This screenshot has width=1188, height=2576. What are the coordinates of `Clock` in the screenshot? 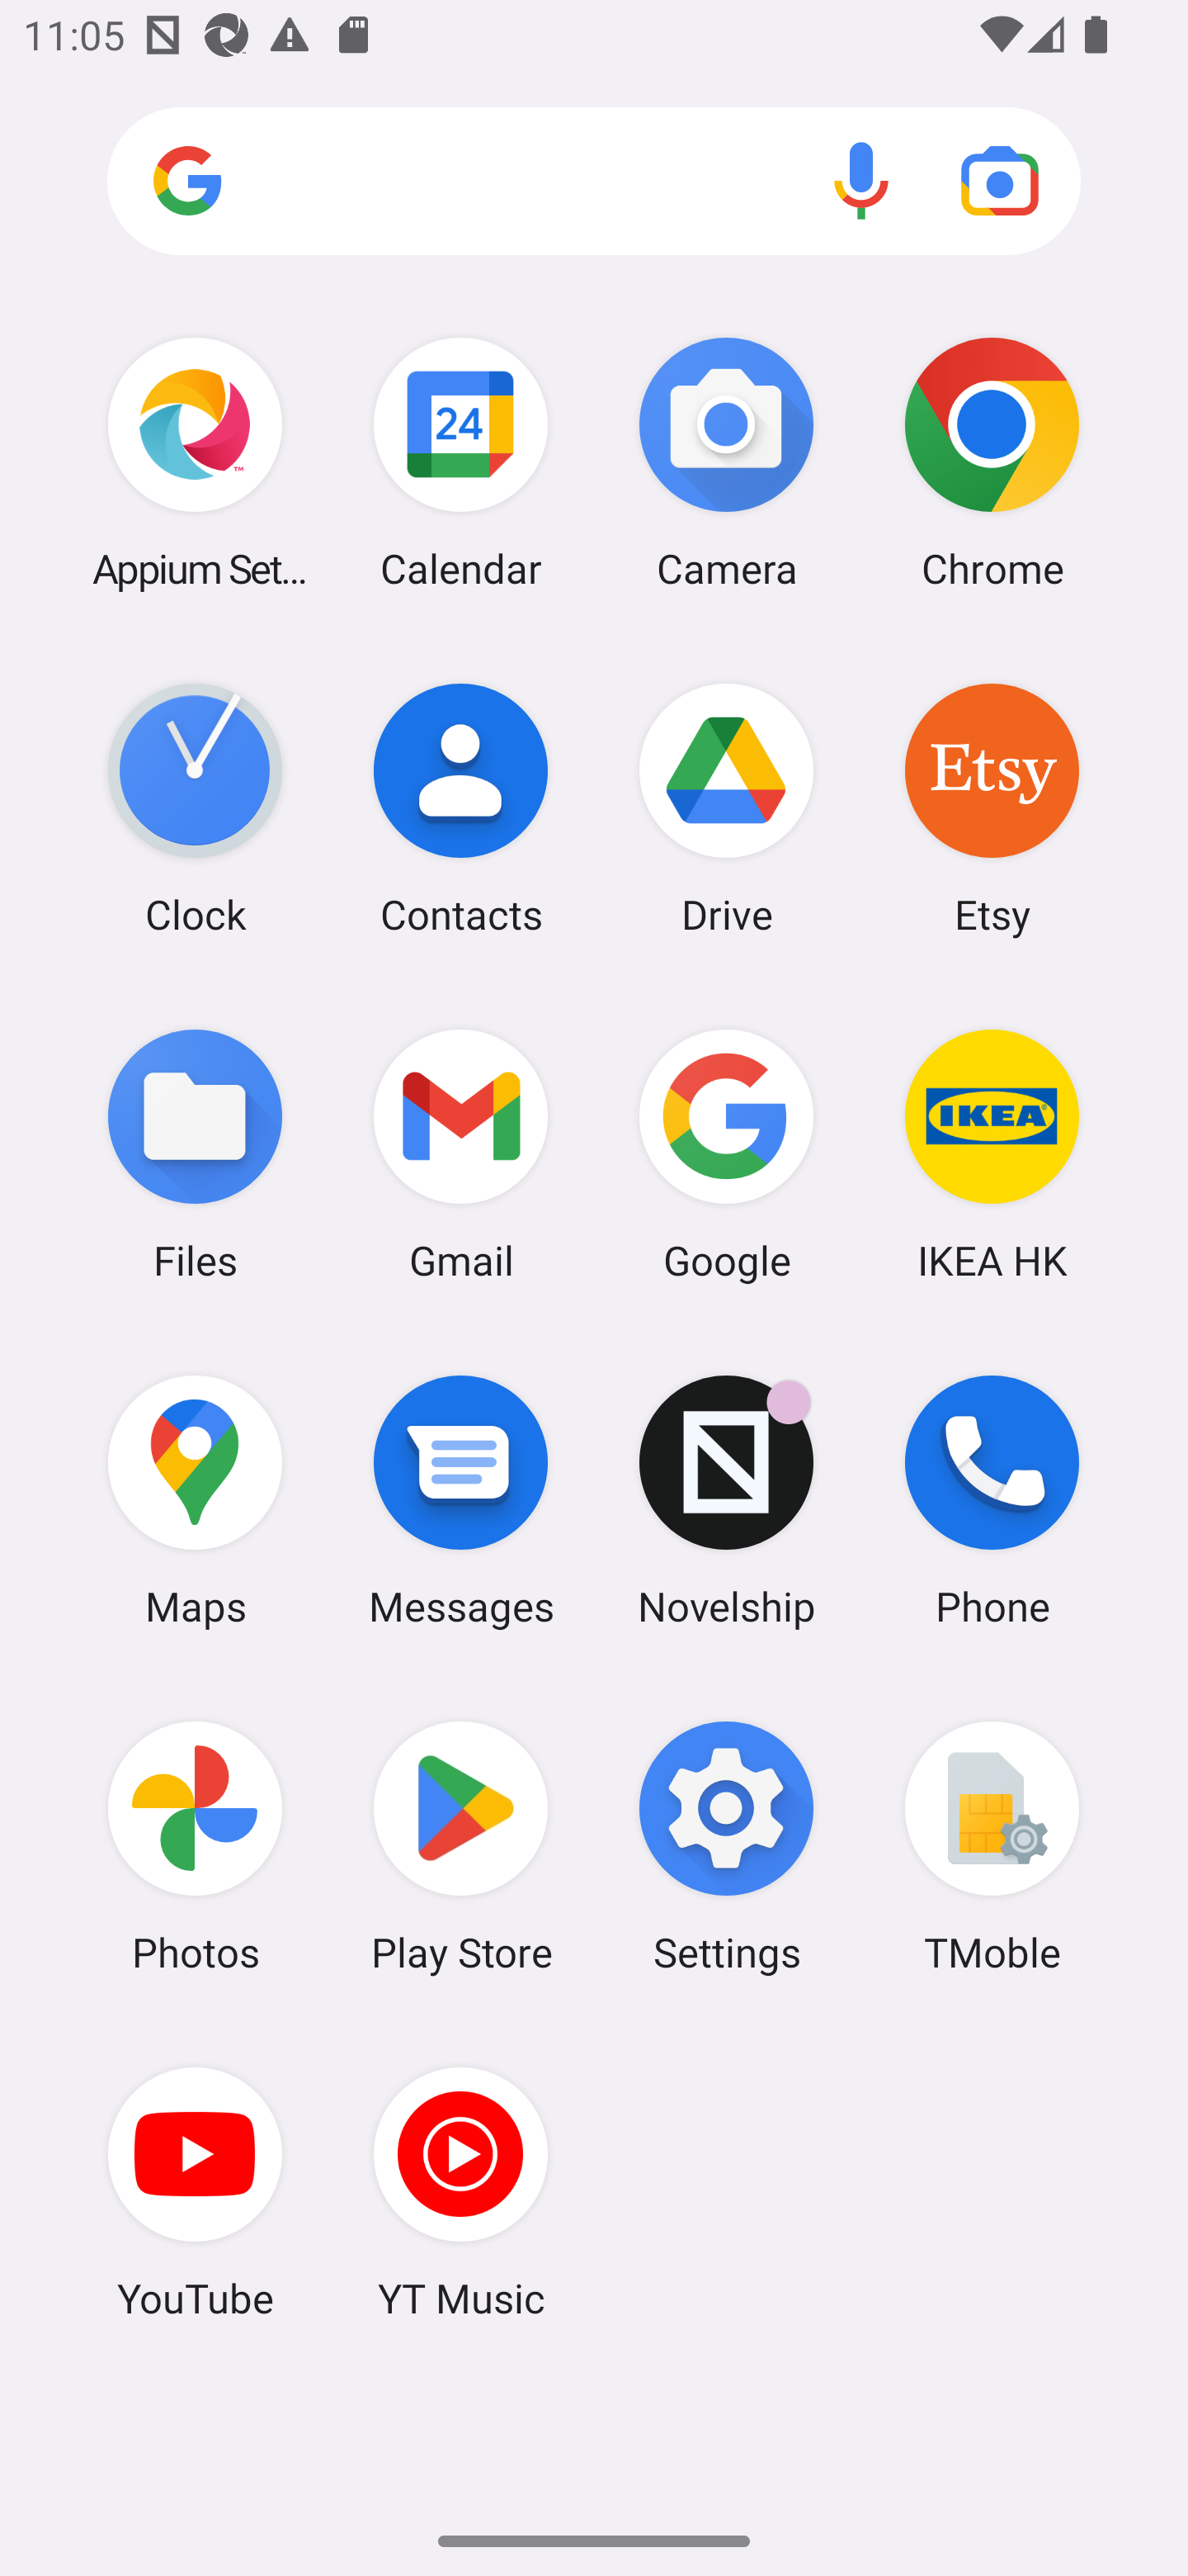 It's located at (195, 808).